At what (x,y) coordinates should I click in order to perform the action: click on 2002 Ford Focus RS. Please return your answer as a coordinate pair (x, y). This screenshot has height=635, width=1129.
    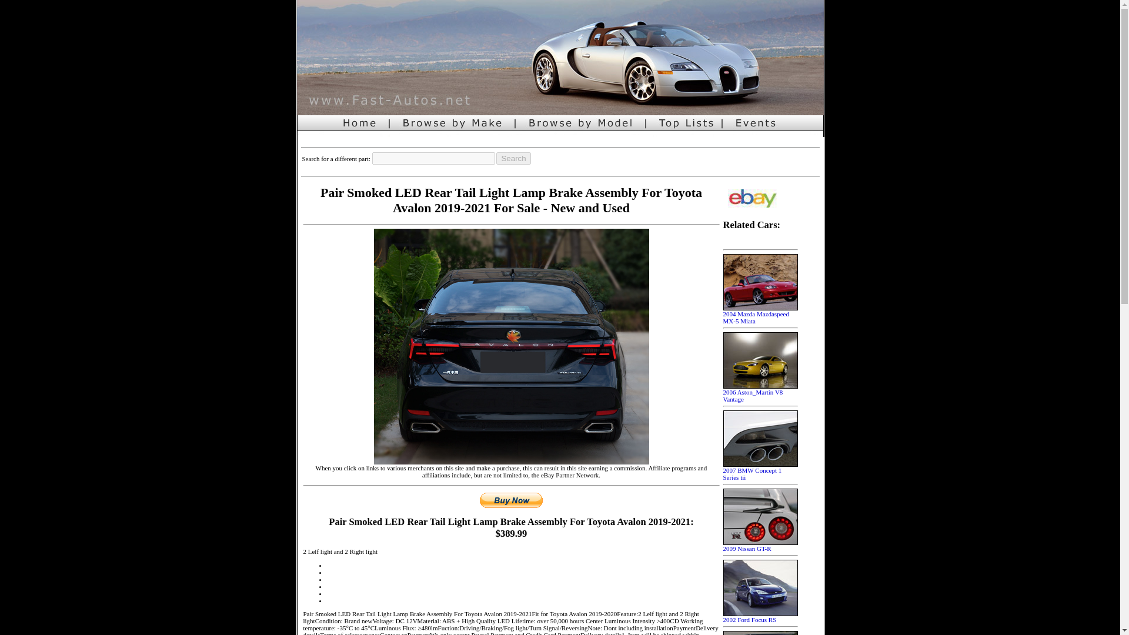
    Looking at the image, I should click on (761, 616).